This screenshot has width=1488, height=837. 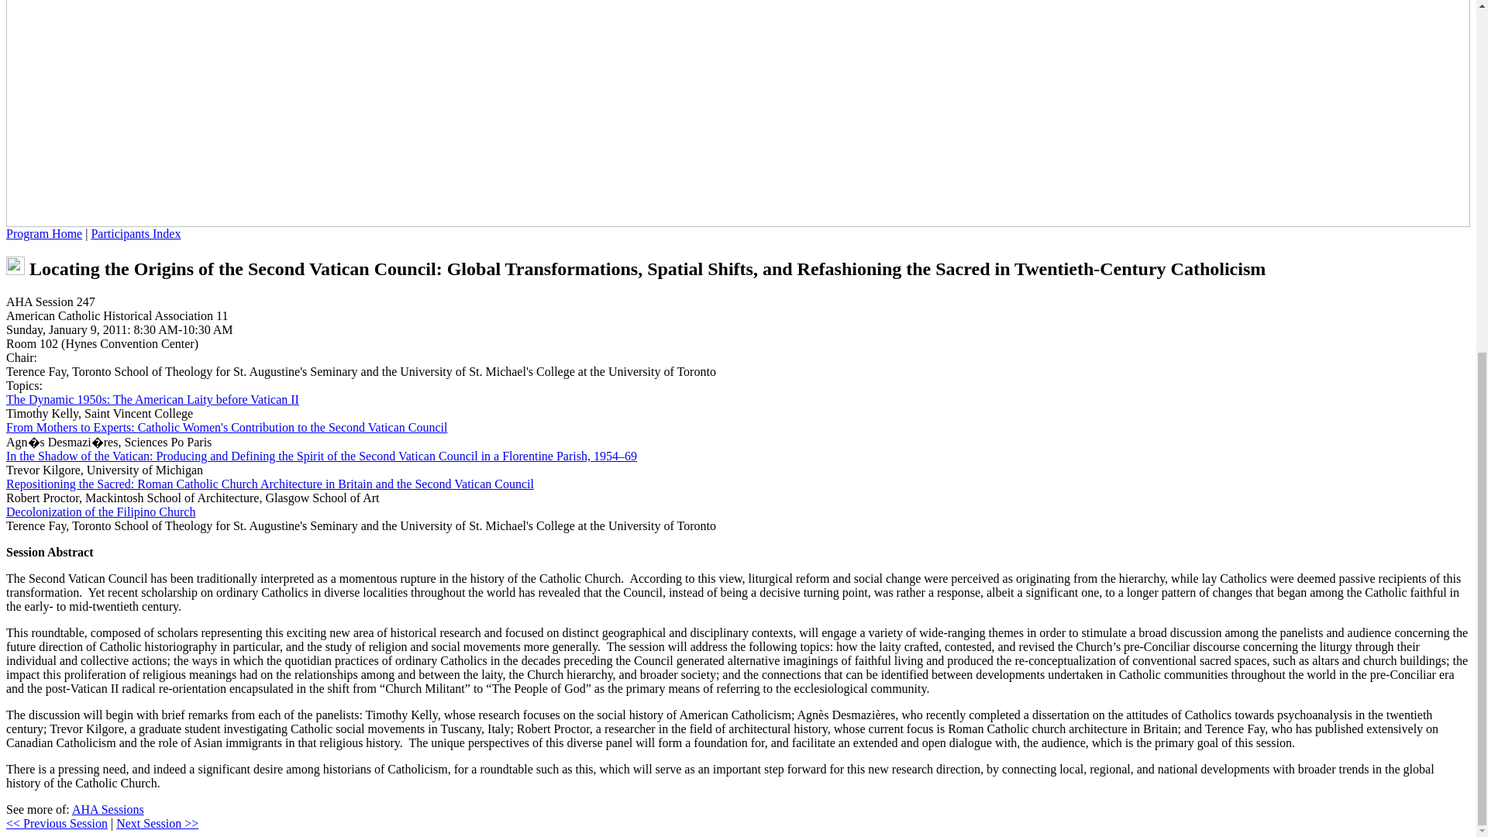 What do you see at coordinates (43, 232) in the screenshot?
I see `Program Home` at bounding box center [43, 232].